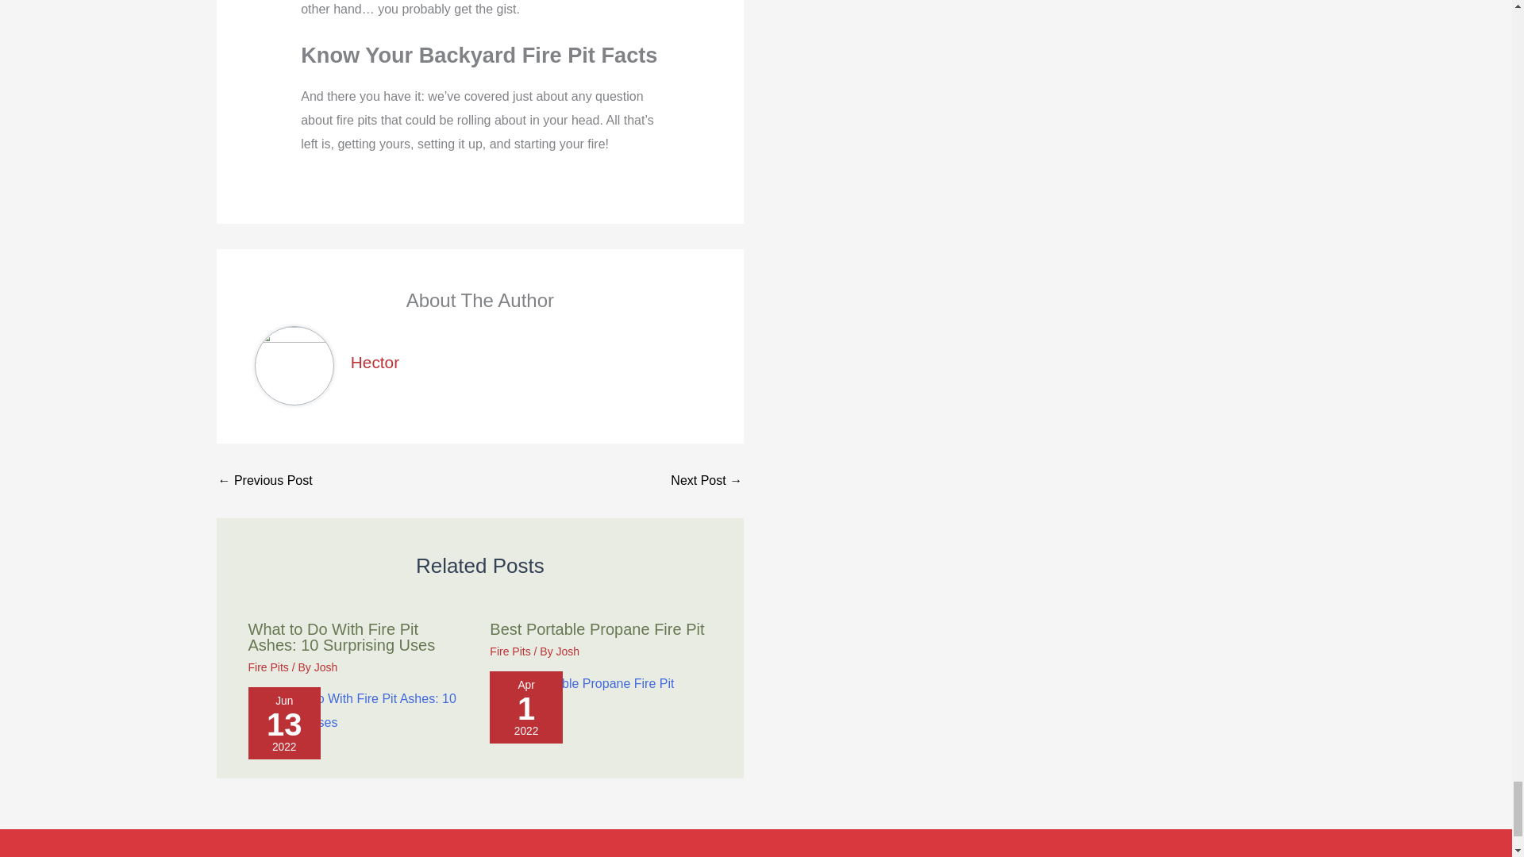 The width and height of the screenshot is (1524, 857). What do you see at coordinates (325, 667) in the screenshot?
I see `View all posts by Josh` at bounding box center [325, 667].